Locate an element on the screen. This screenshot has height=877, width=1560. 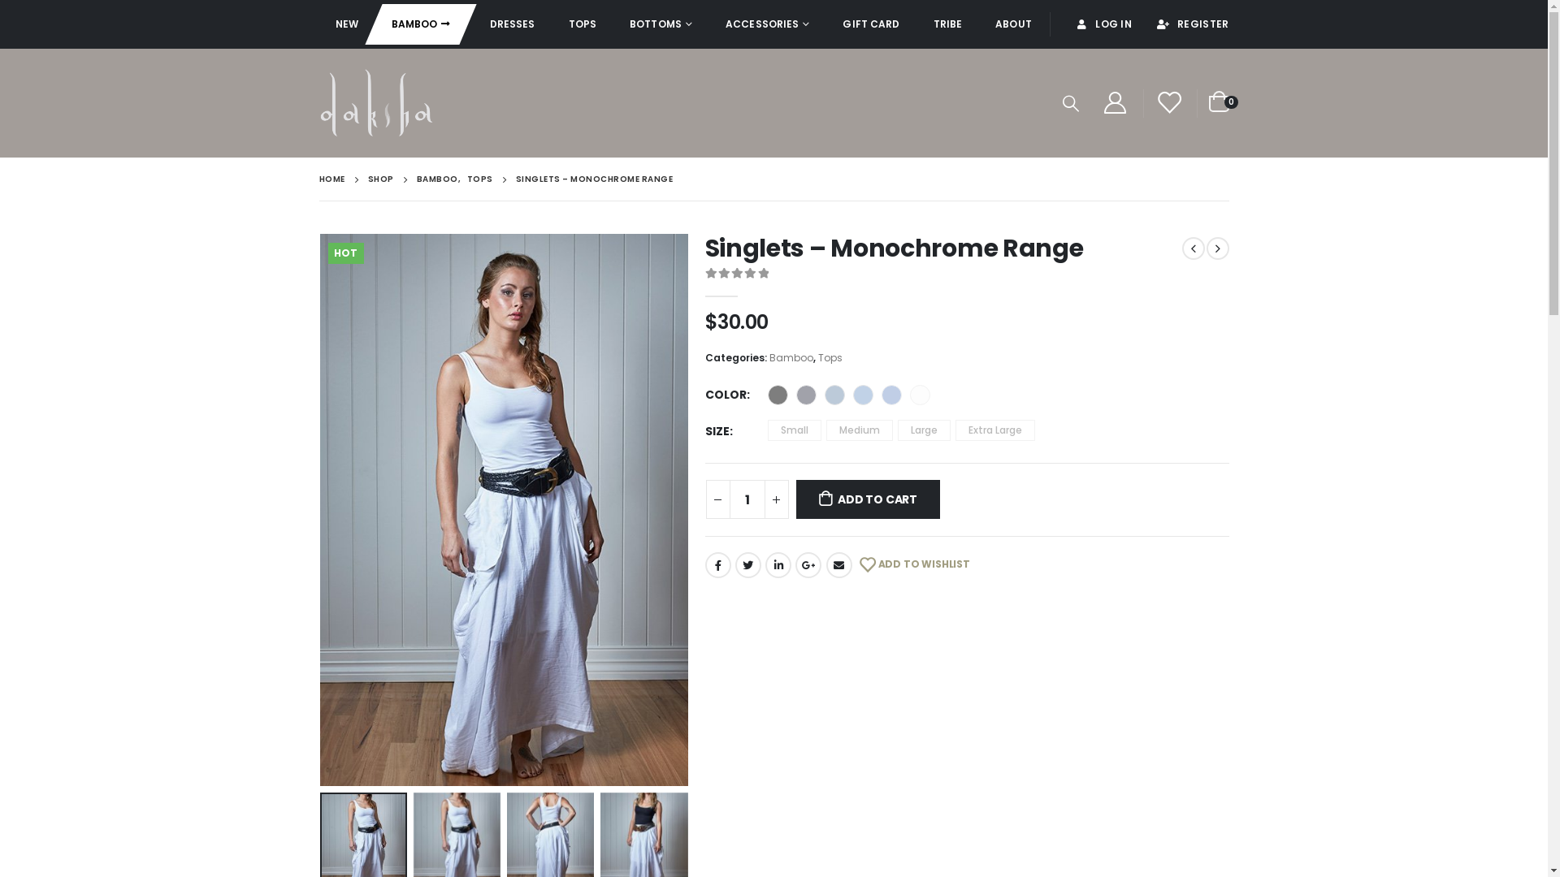
REGISTER is located at coordinates (1186, 24).